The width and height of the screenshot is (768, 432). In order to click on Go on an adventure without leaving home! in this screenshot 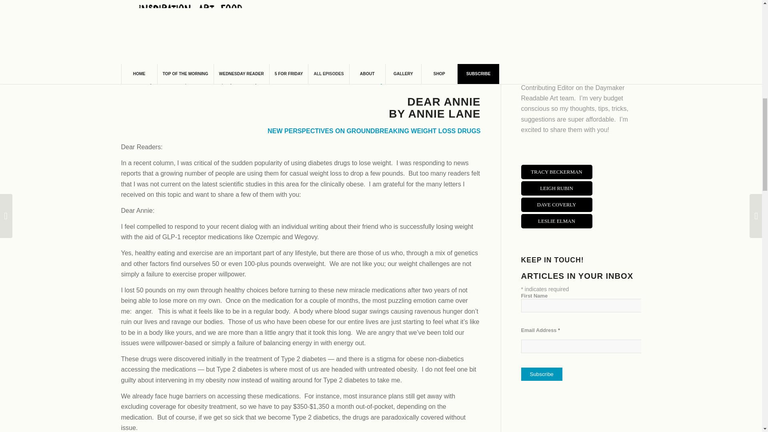, I will do `click(191, 68)`.